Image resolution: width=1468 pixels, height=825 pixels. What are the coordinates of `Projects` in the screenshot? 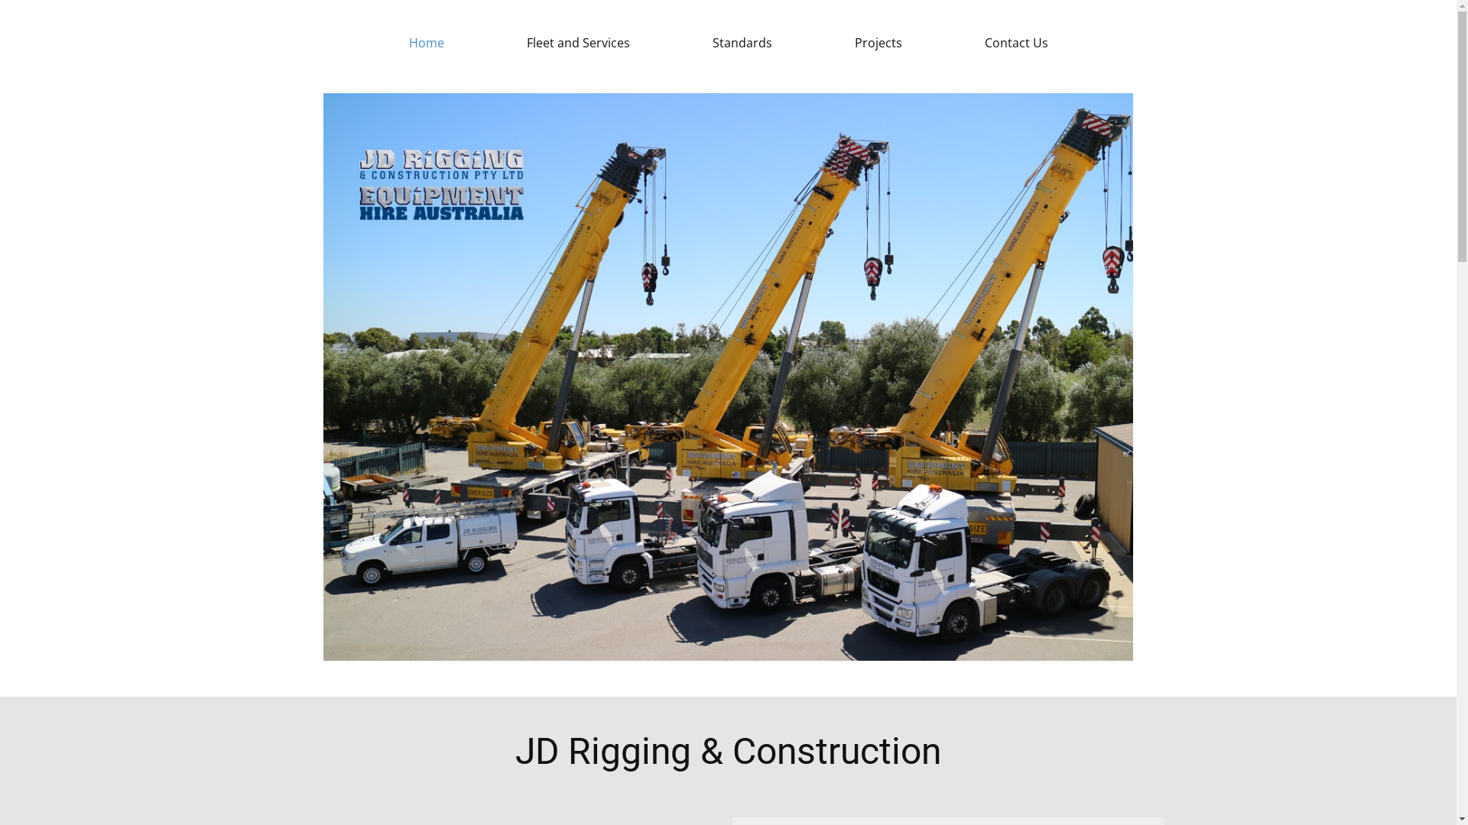 It's located at (879, 43).